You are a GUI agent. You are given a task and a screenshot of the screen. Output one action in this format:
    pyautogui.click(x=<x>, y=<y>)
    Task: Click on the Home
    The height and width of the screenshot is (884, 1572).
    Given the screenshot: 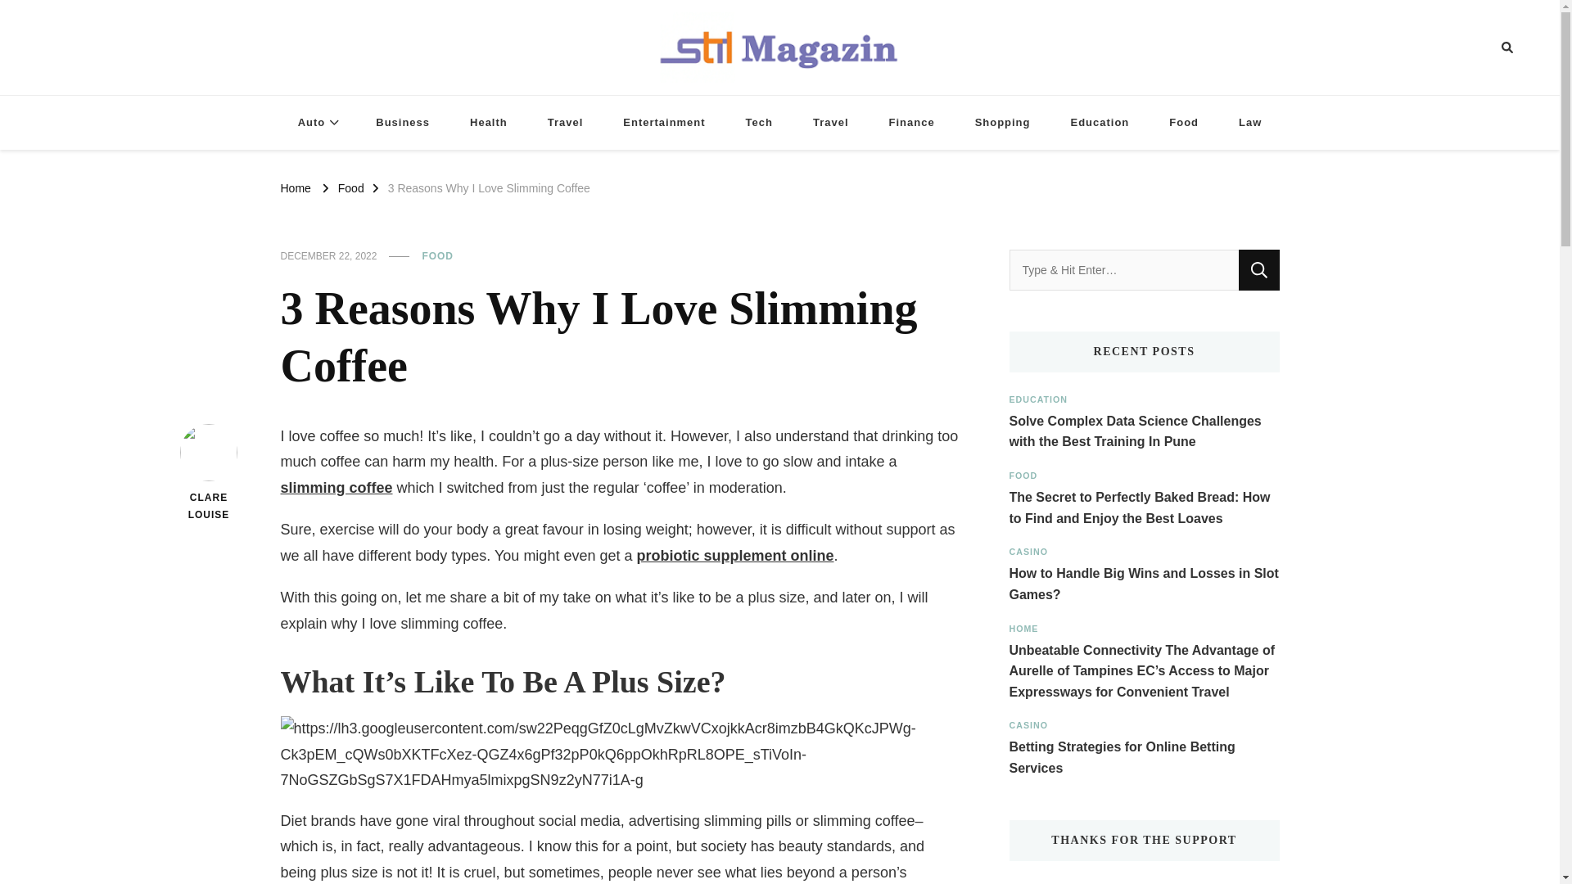 What is the action you would take?
    pyautogui.click(x=295, y=187)
    